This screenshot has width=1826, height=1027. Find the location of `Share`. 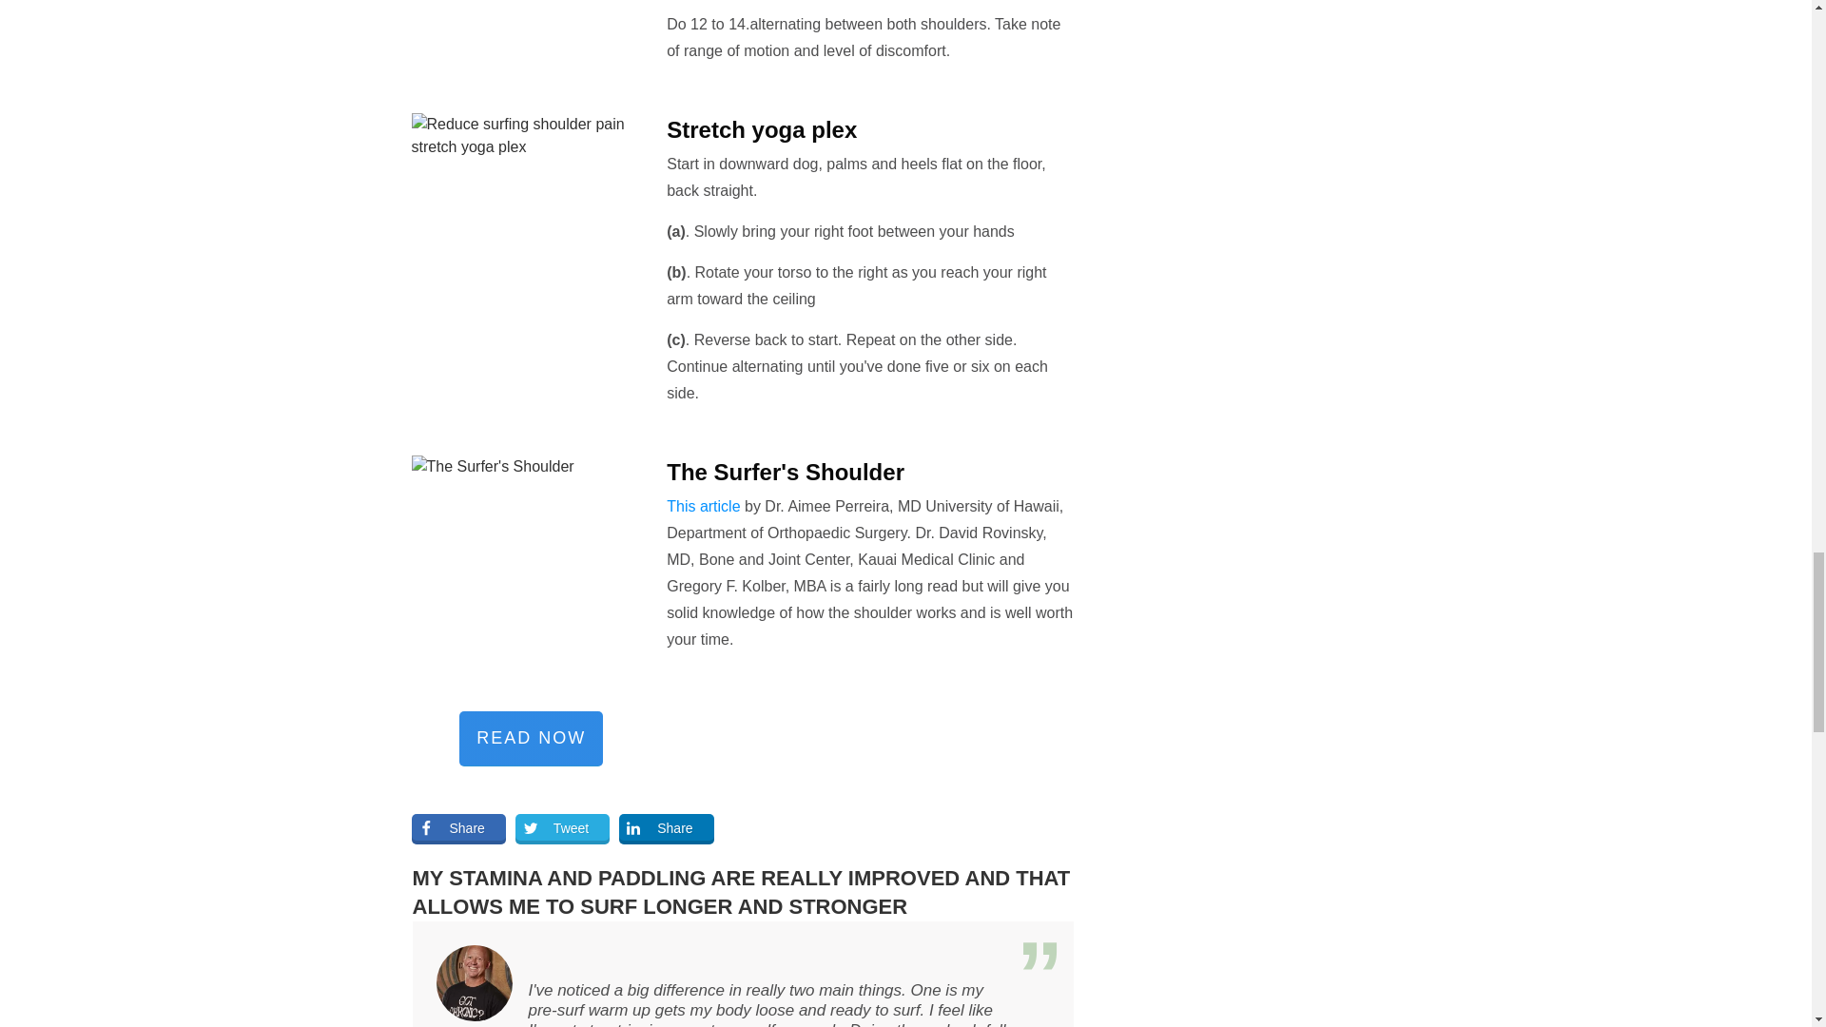

Share is located at coordinates (666, 829).